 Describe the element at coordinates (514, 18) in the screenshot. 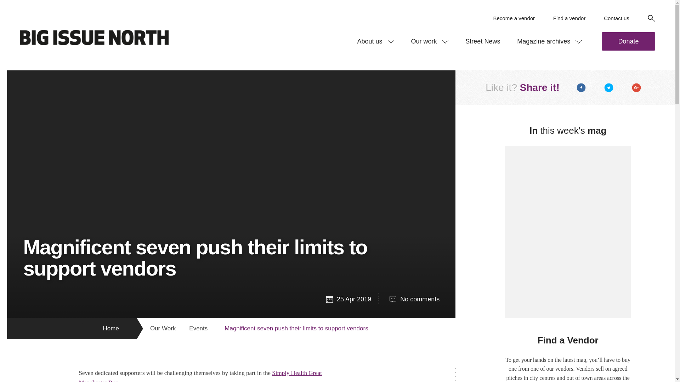

I see `Become a vendor` at that location.